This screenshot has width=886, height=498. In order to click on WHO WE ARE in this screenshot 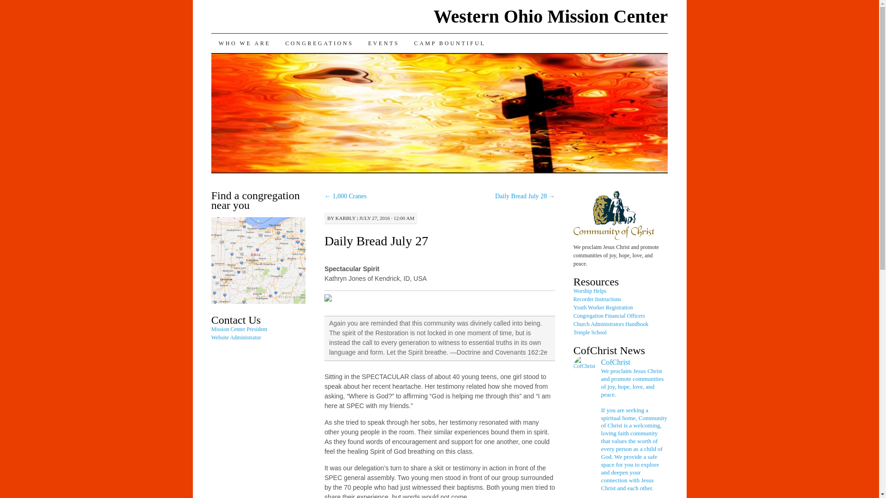, I will do `click(245, 43)`.